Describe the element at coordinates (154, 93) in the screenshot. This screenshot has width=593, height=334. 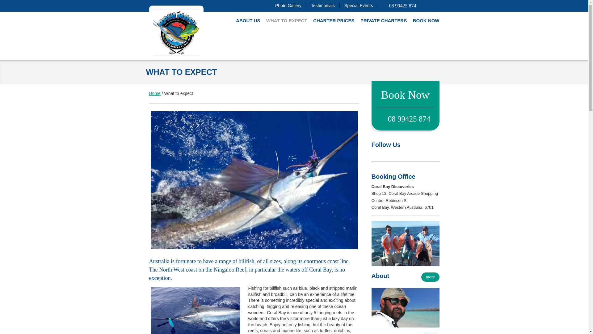
I see `Home` at that location.